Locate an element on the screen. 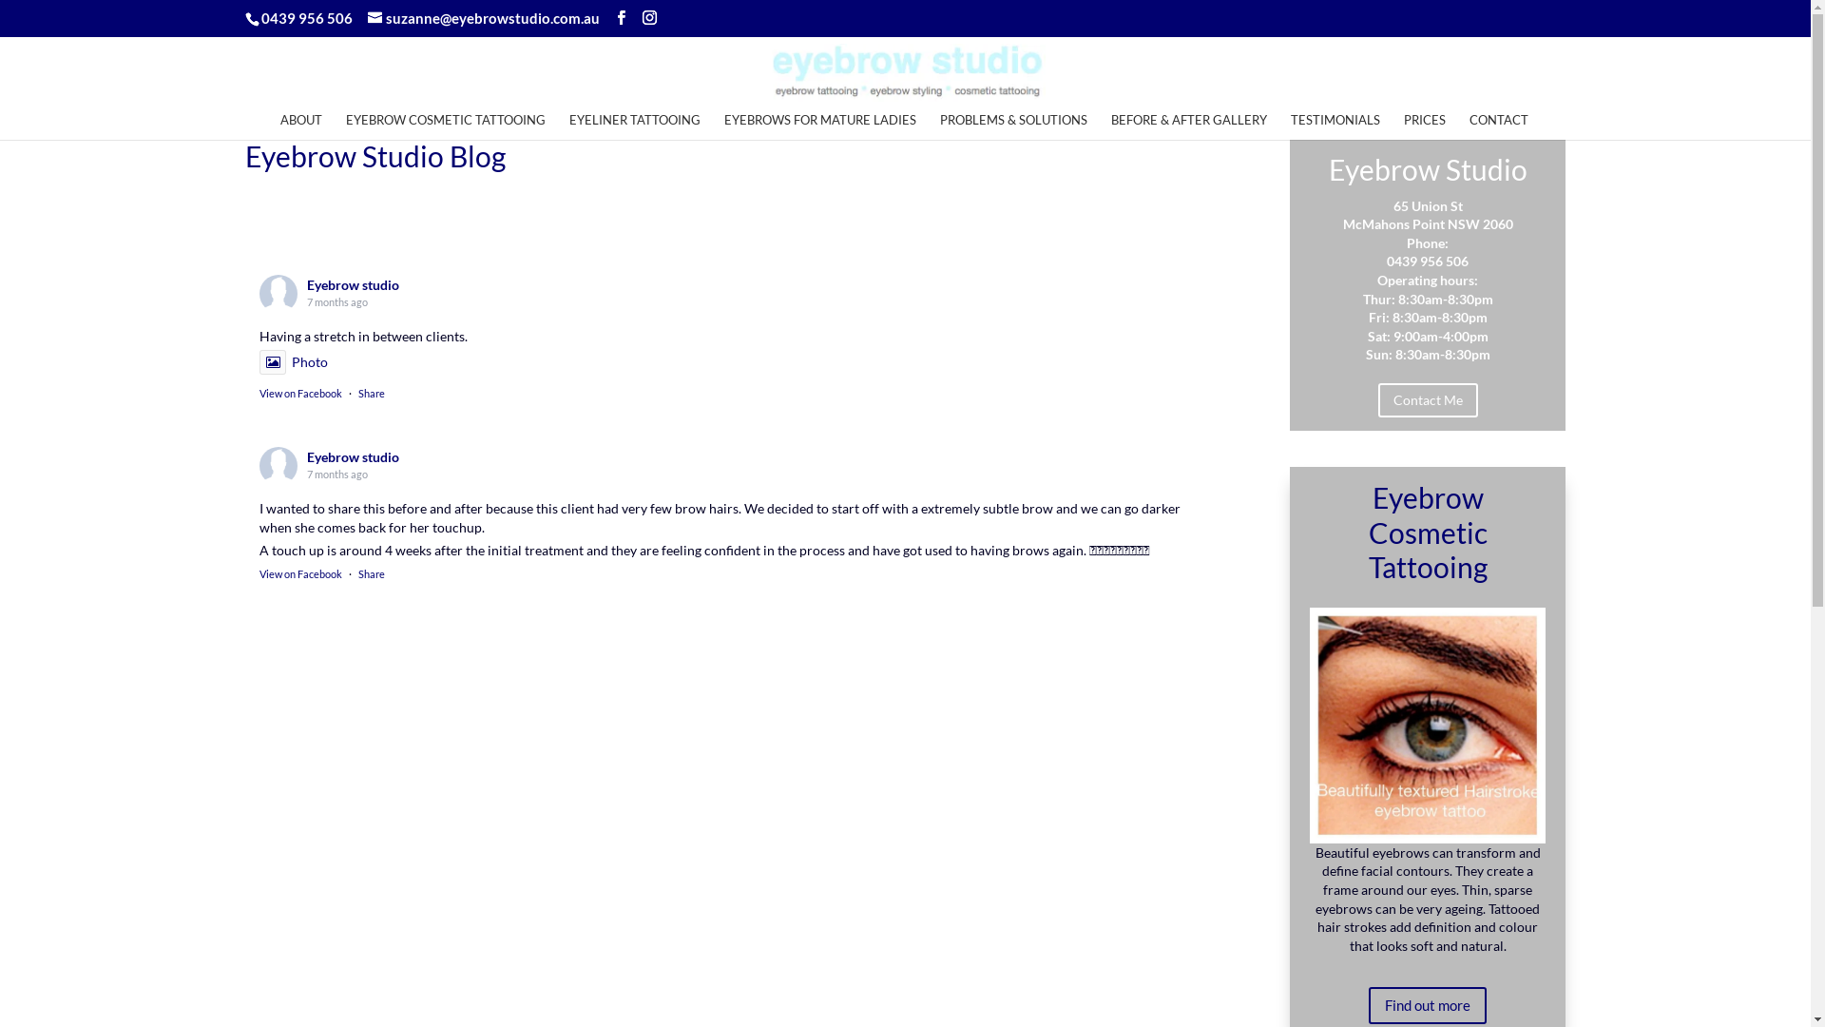 This screenshot has height=1027, width=1825. Eyebrow studio is located at coordinates (354, 285).